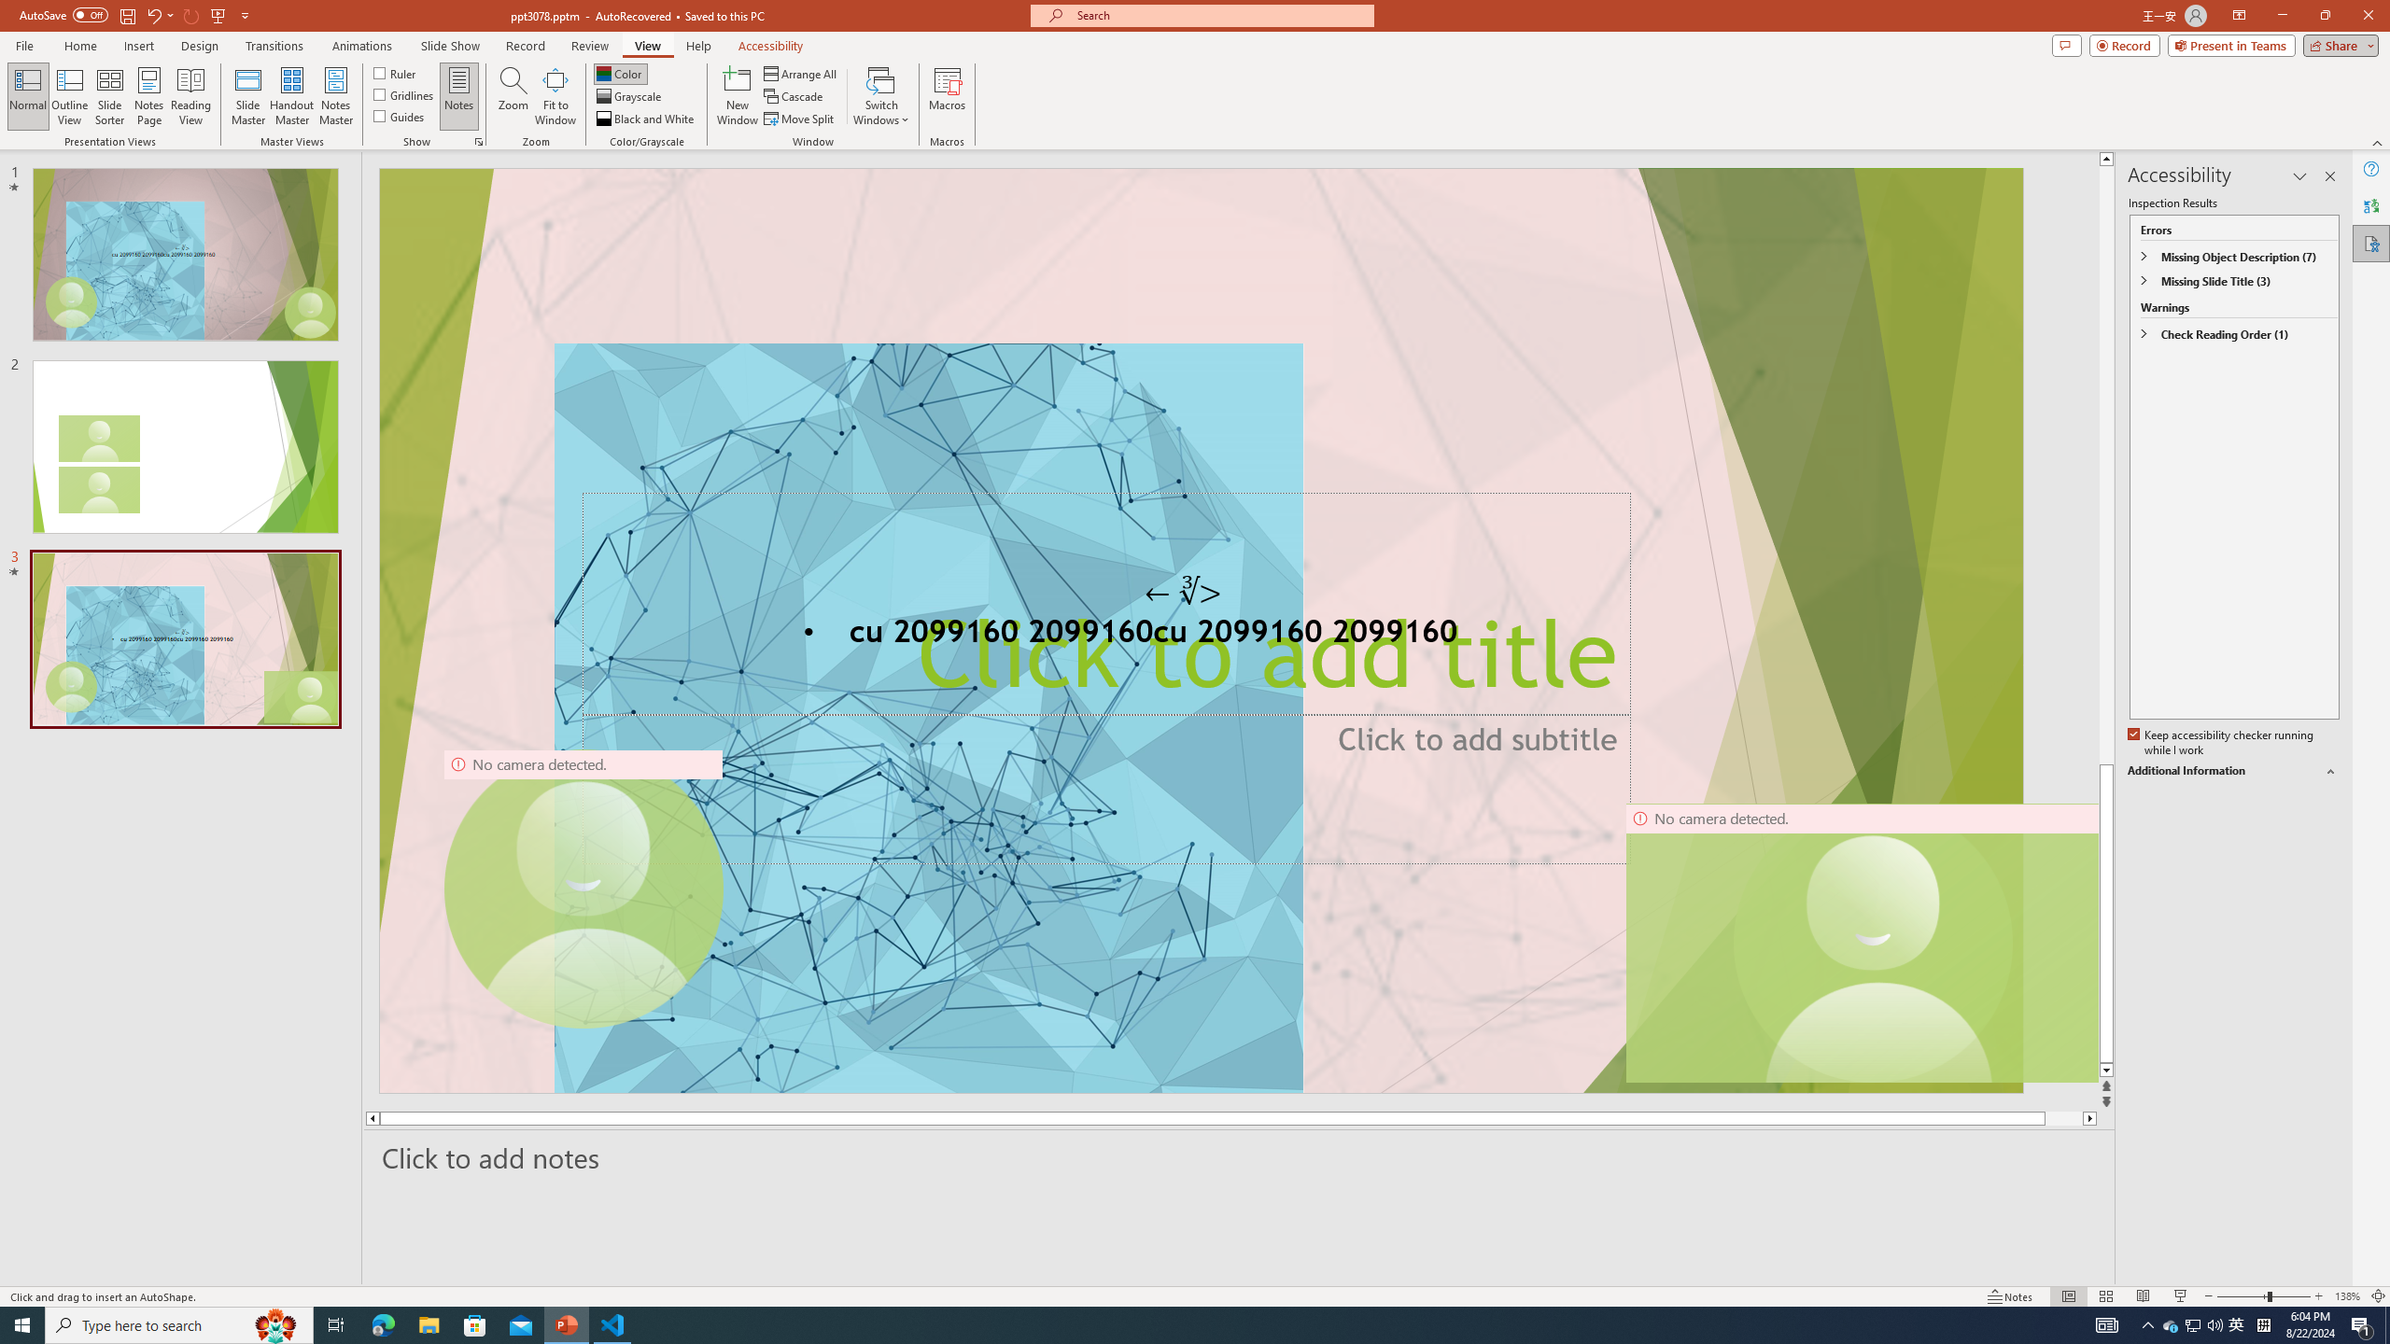  Describe the element at coordinates (646, 119) in the screenshot. I see `Black and White` at that location.